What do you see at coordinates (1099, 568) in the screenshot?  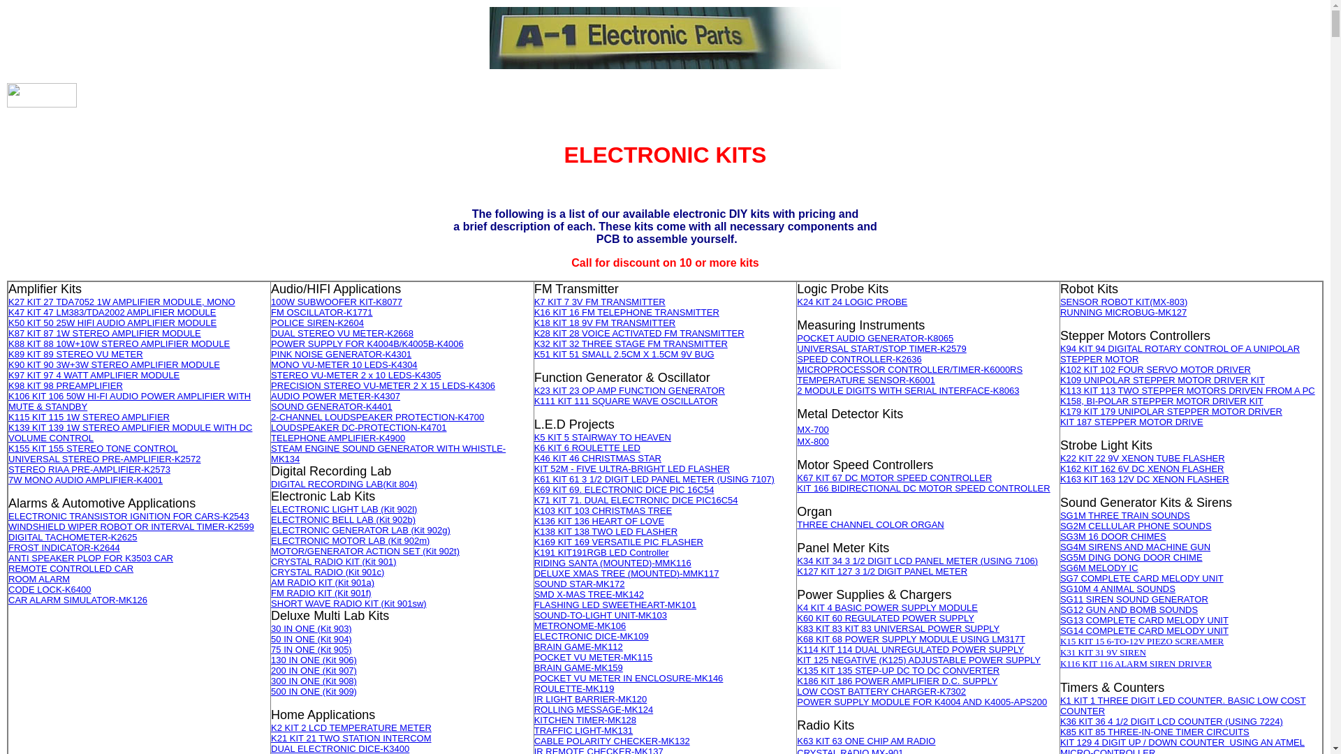 I see `SG6M MELODY IC` at bounding box center [1099, 568].